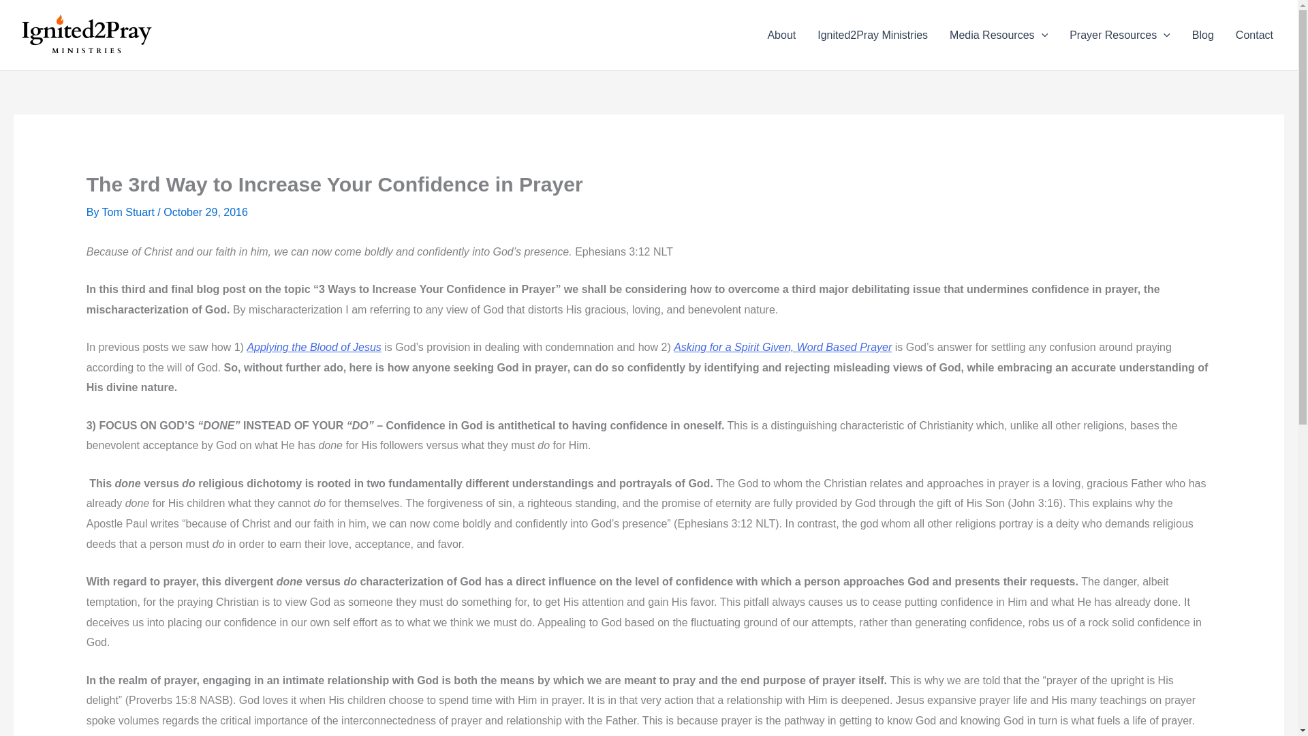 This screenshot has width=1308, height=736. What do you see at coordinates (999, 35) in the screenshot?
I see `Media Resources` at bounding box center [999, 35].